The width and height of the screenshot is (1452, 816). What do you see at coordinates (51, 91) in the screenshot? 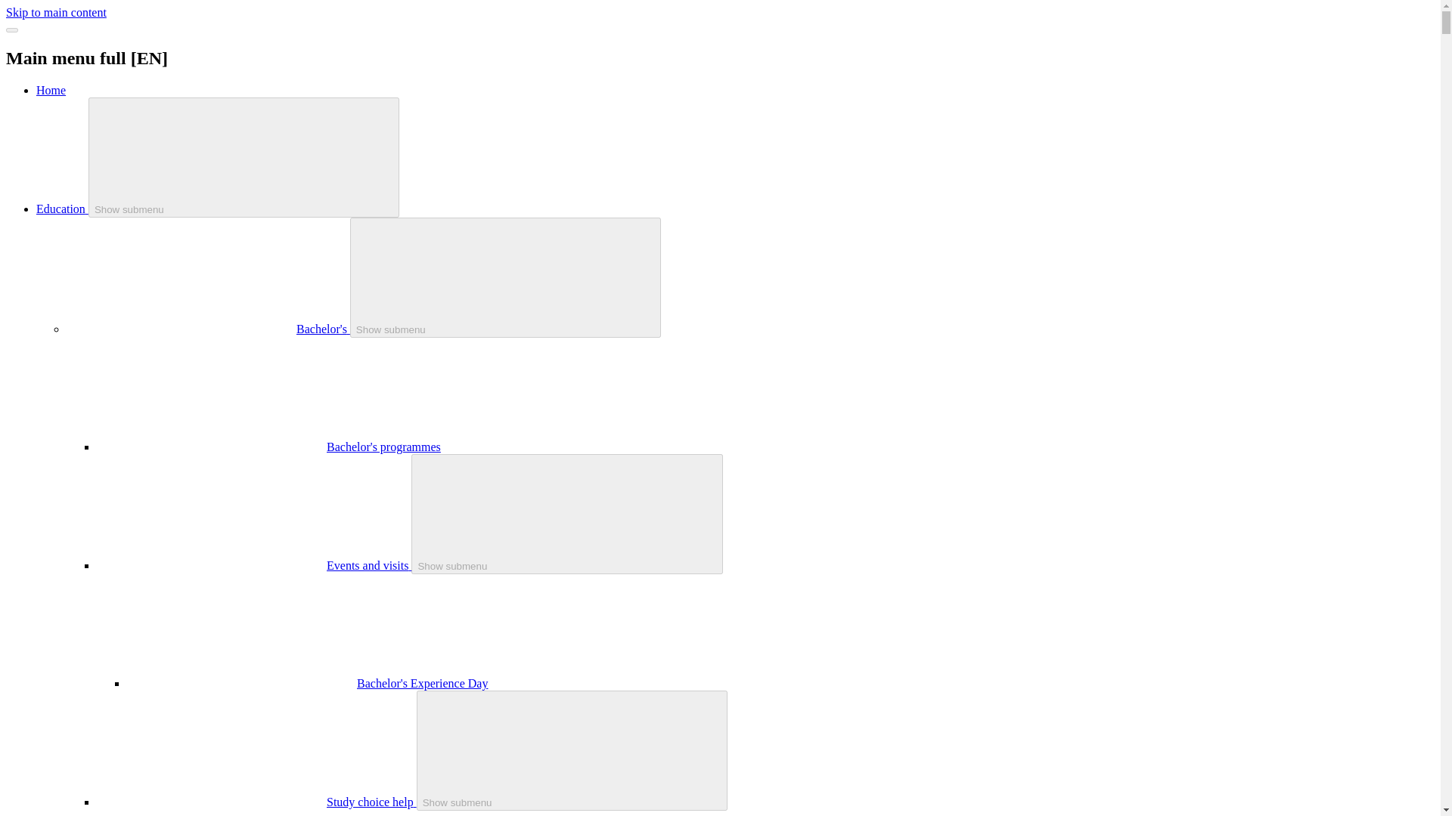
I see `Home` at bounding box center [51, 91].